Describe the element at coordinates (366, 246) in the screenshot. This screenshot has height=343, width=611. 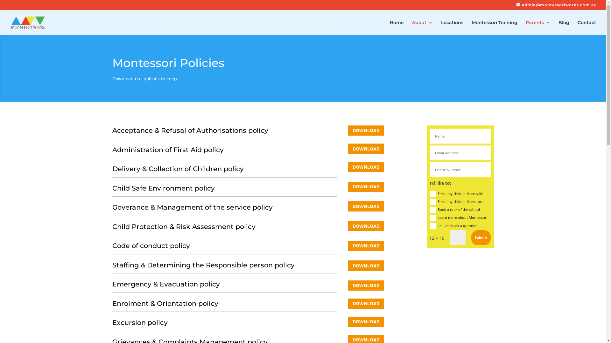
I see `DOWNLOAD` at that location.